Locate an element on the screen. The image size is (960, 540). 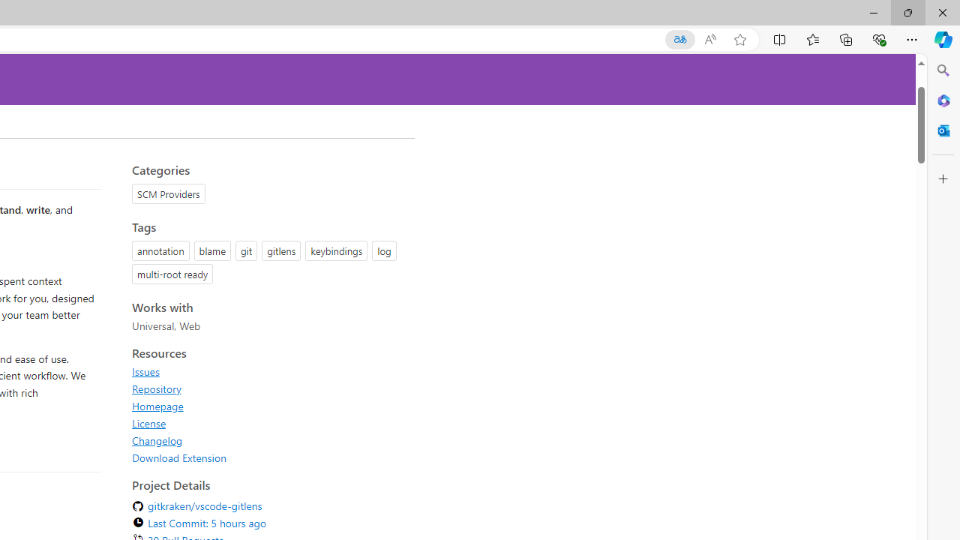
Download Extension is located at coordinates (268, 457).